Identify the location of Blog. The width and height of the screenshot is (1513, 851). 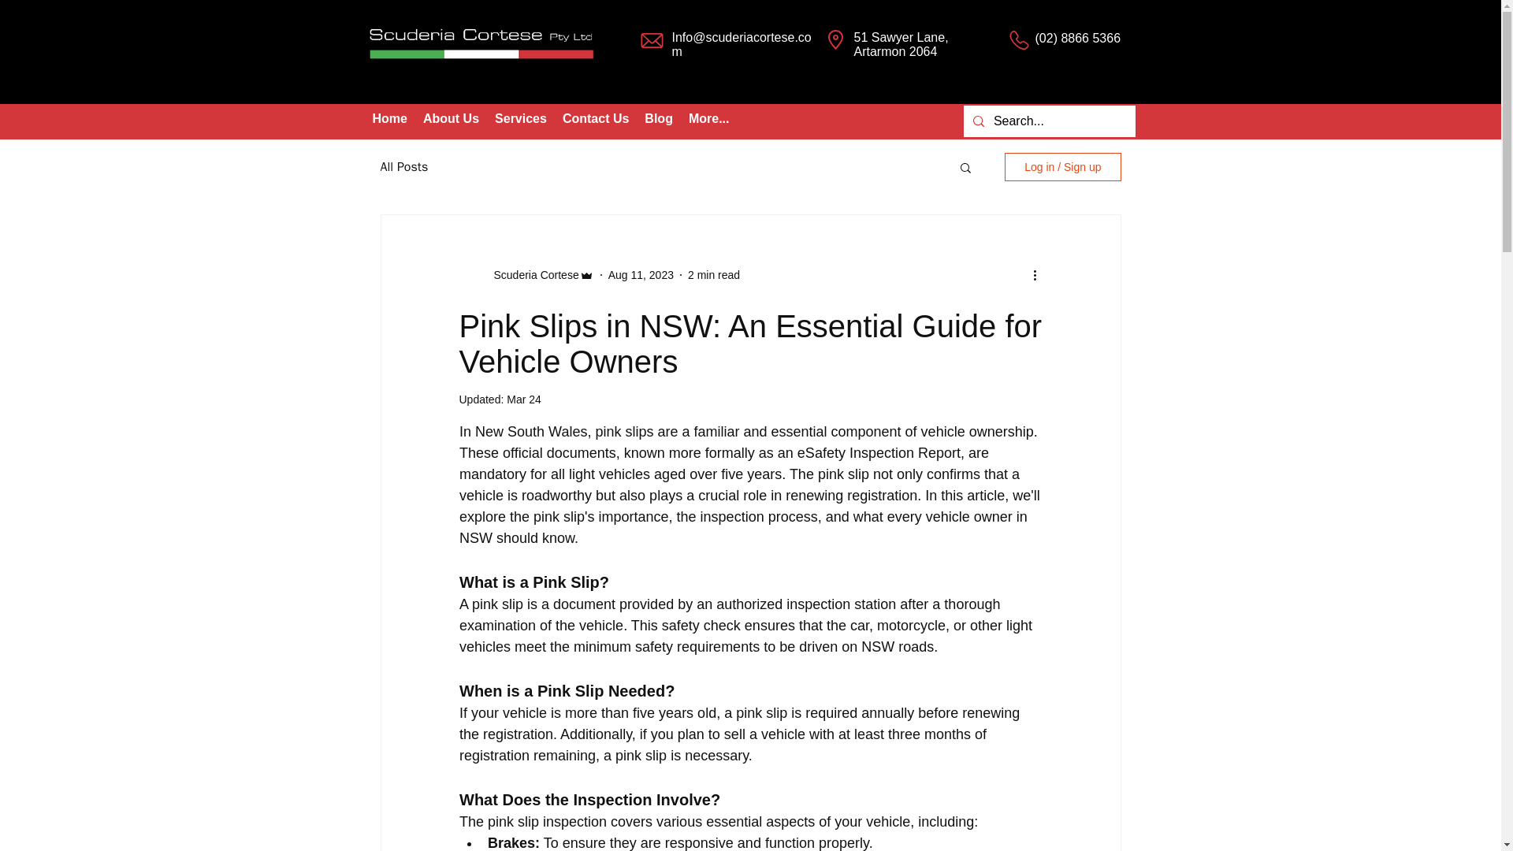
(659, 121).